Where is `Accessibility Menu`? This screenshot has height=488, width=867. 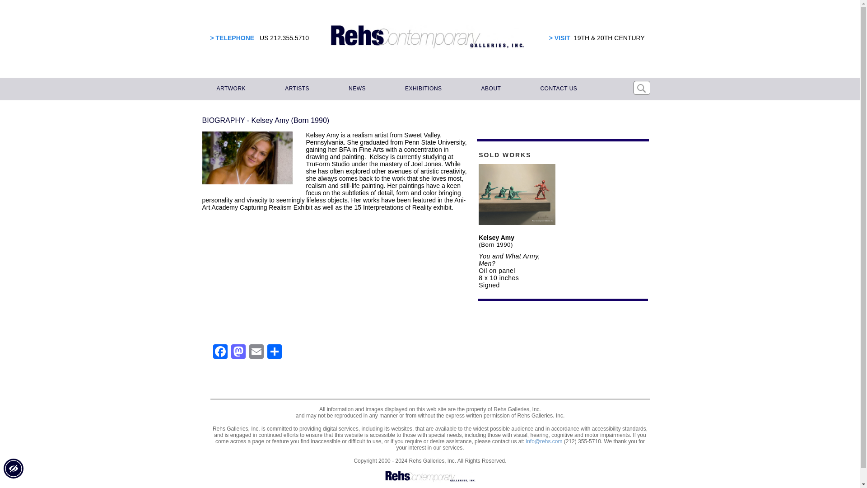
Accessibility Menu is located at coordinates (13, 469).